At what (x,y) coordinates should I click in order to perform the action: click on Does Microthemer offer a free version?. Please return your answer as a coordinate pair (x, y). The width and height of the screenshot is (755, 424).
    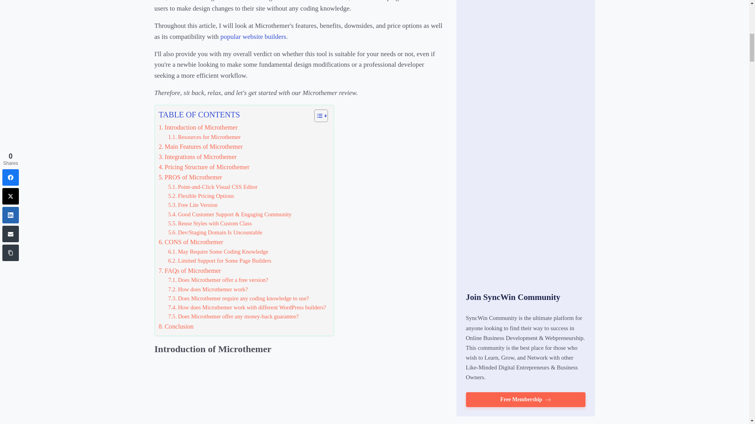
    Looking at the image, I should click on (219, 280).